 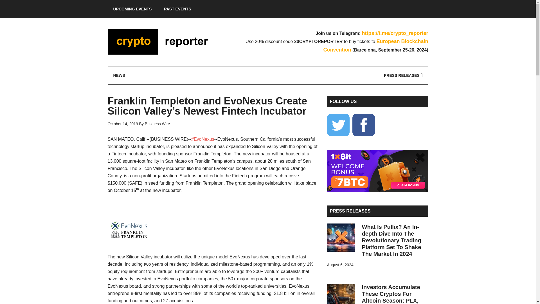 I want to click on NEWS, so click(x=119, y=75).